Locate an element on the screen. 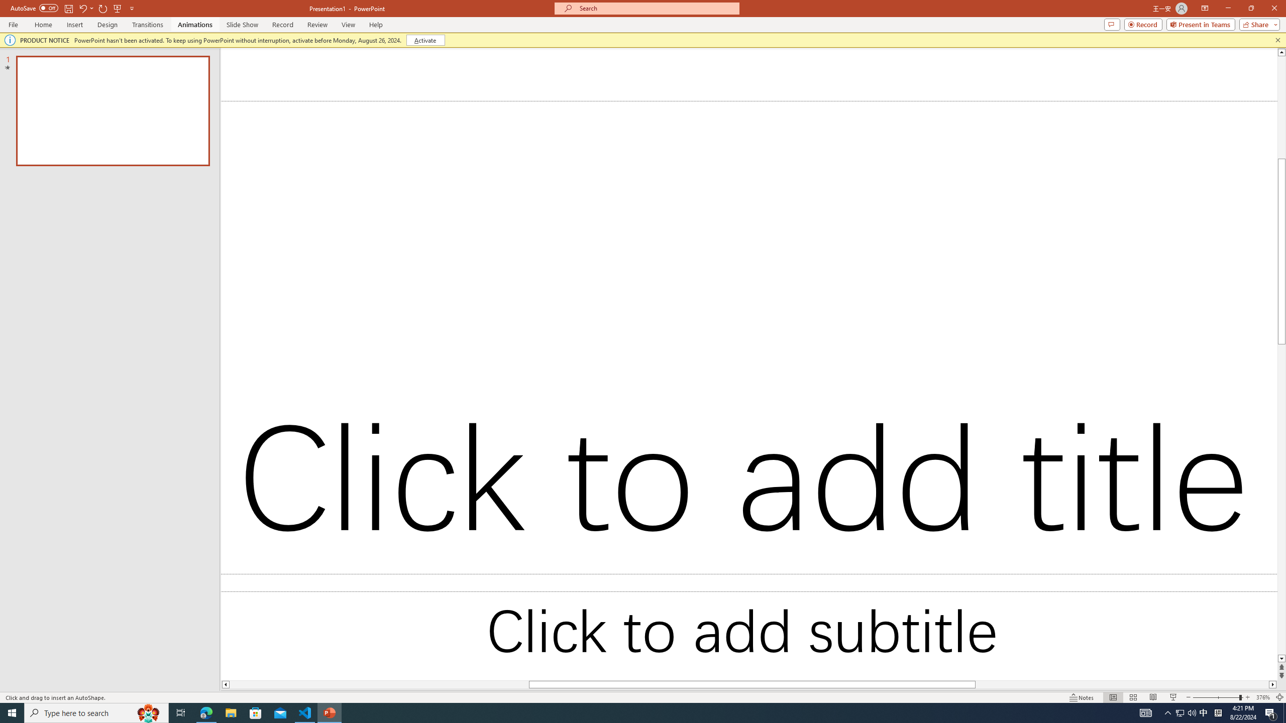  Justify is located at coordinates (419, 90).